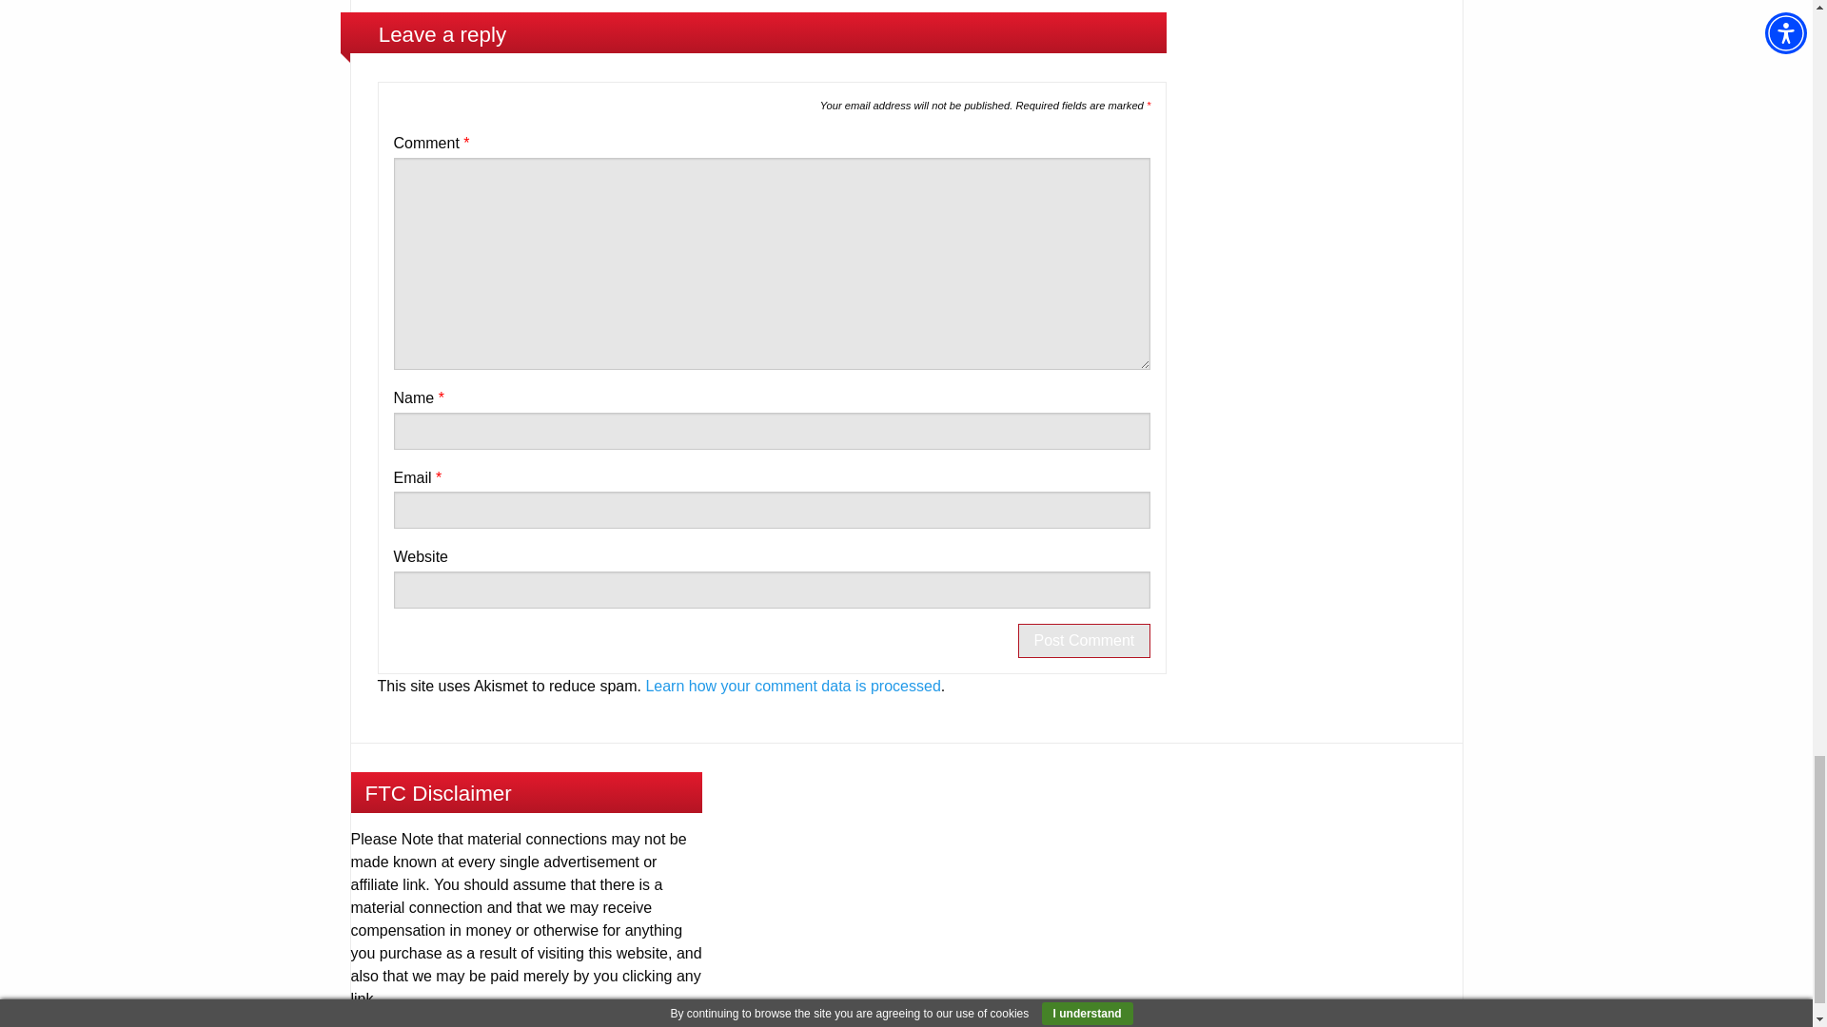  I want to click on Learn how your comment data is processed, so click(792, 686).